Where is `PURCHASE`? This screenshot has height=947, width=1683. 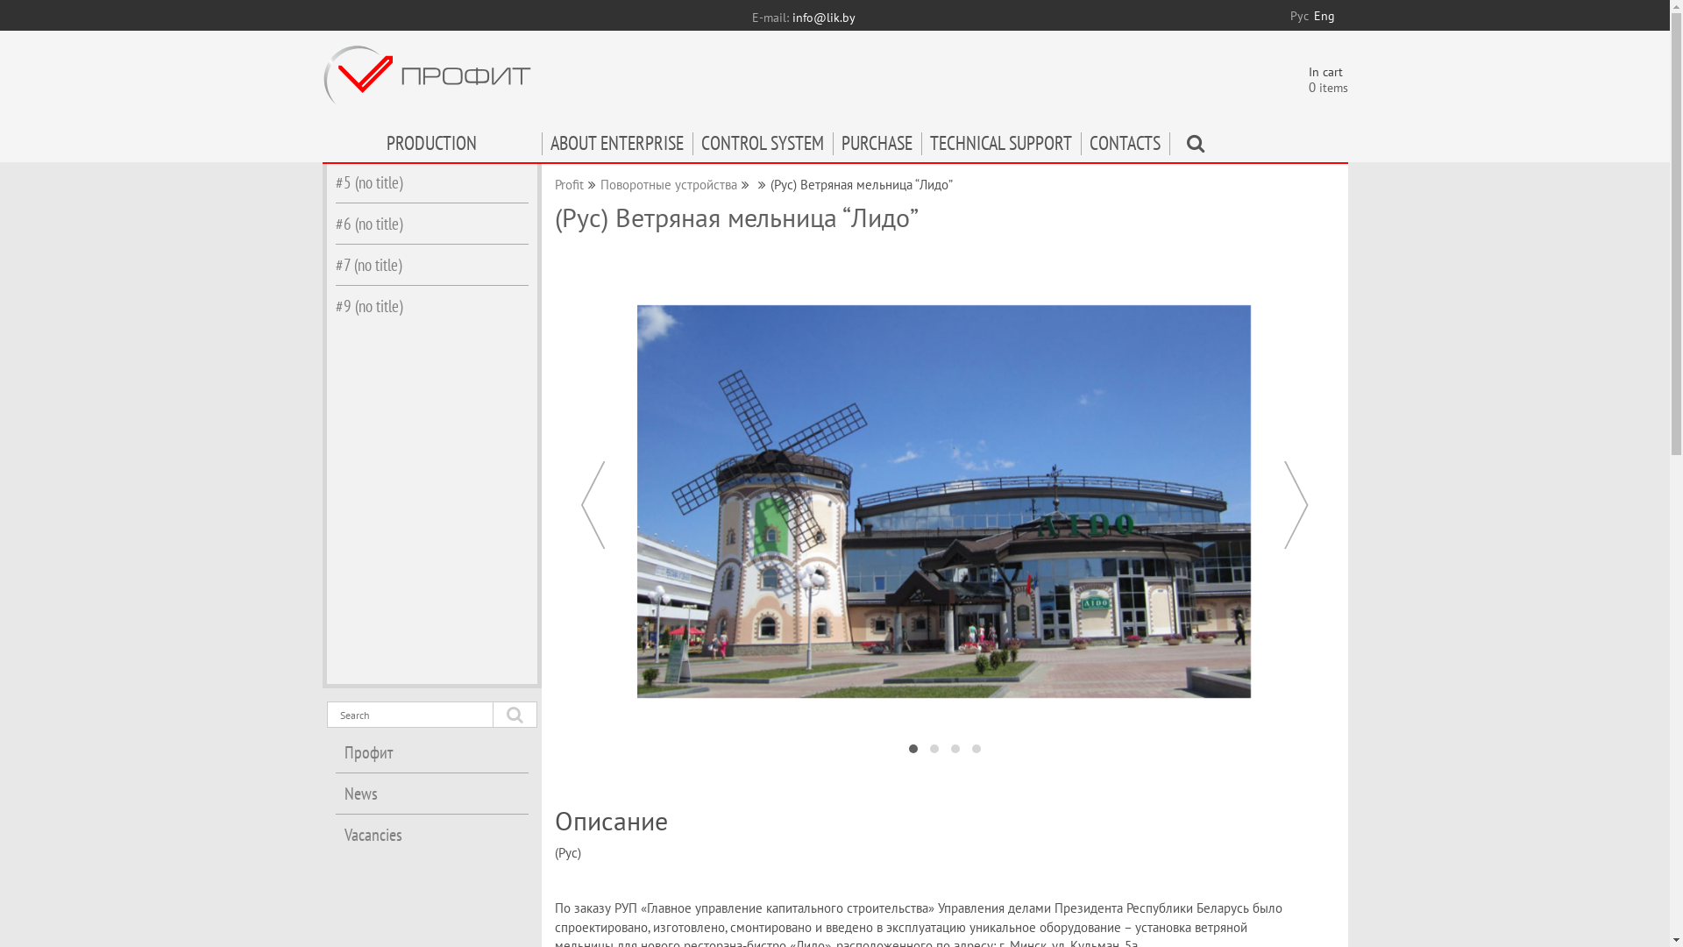
PURCHASE is located at coordinates (877, 147).